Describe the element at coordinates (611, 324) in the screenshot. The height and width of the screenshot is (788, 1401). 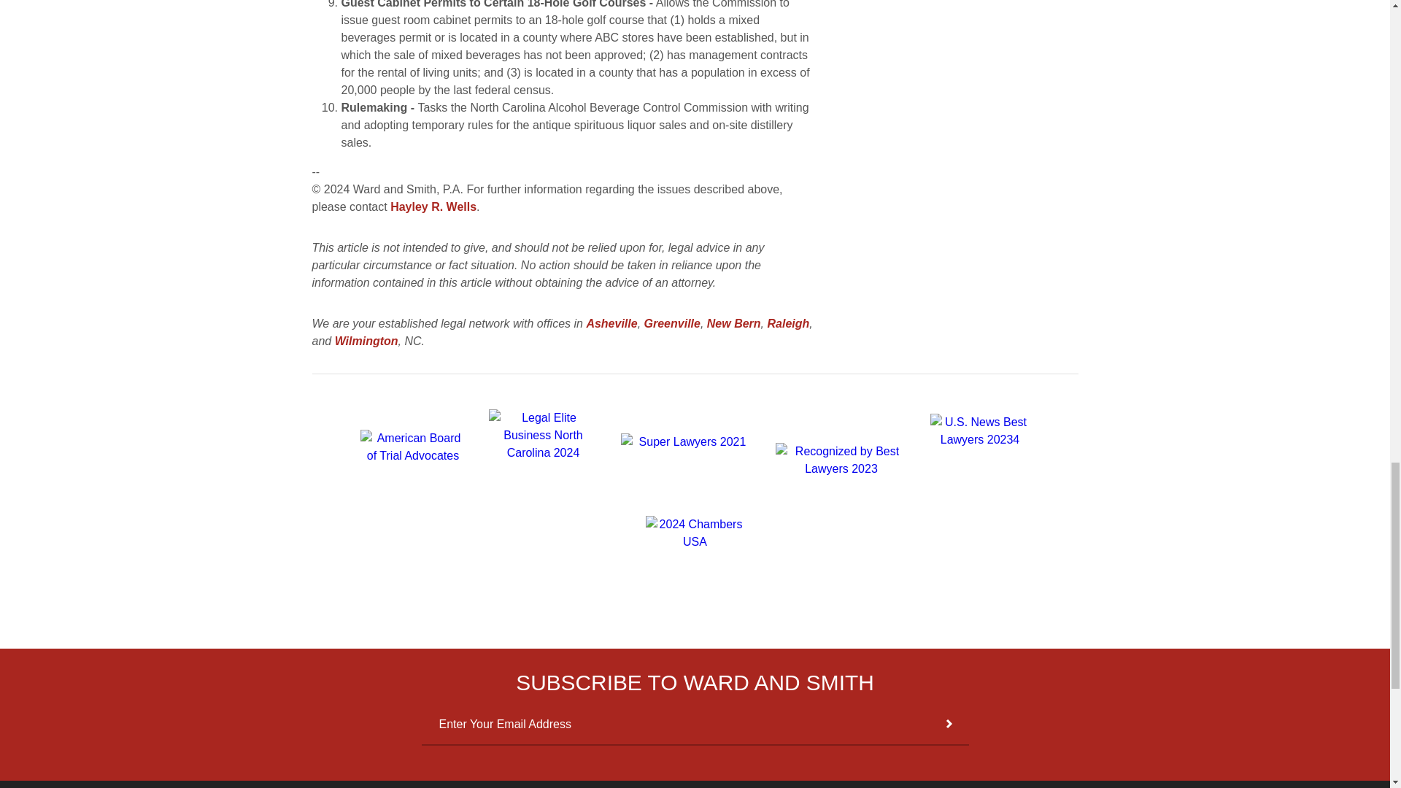
I see `Asheville` at that location.